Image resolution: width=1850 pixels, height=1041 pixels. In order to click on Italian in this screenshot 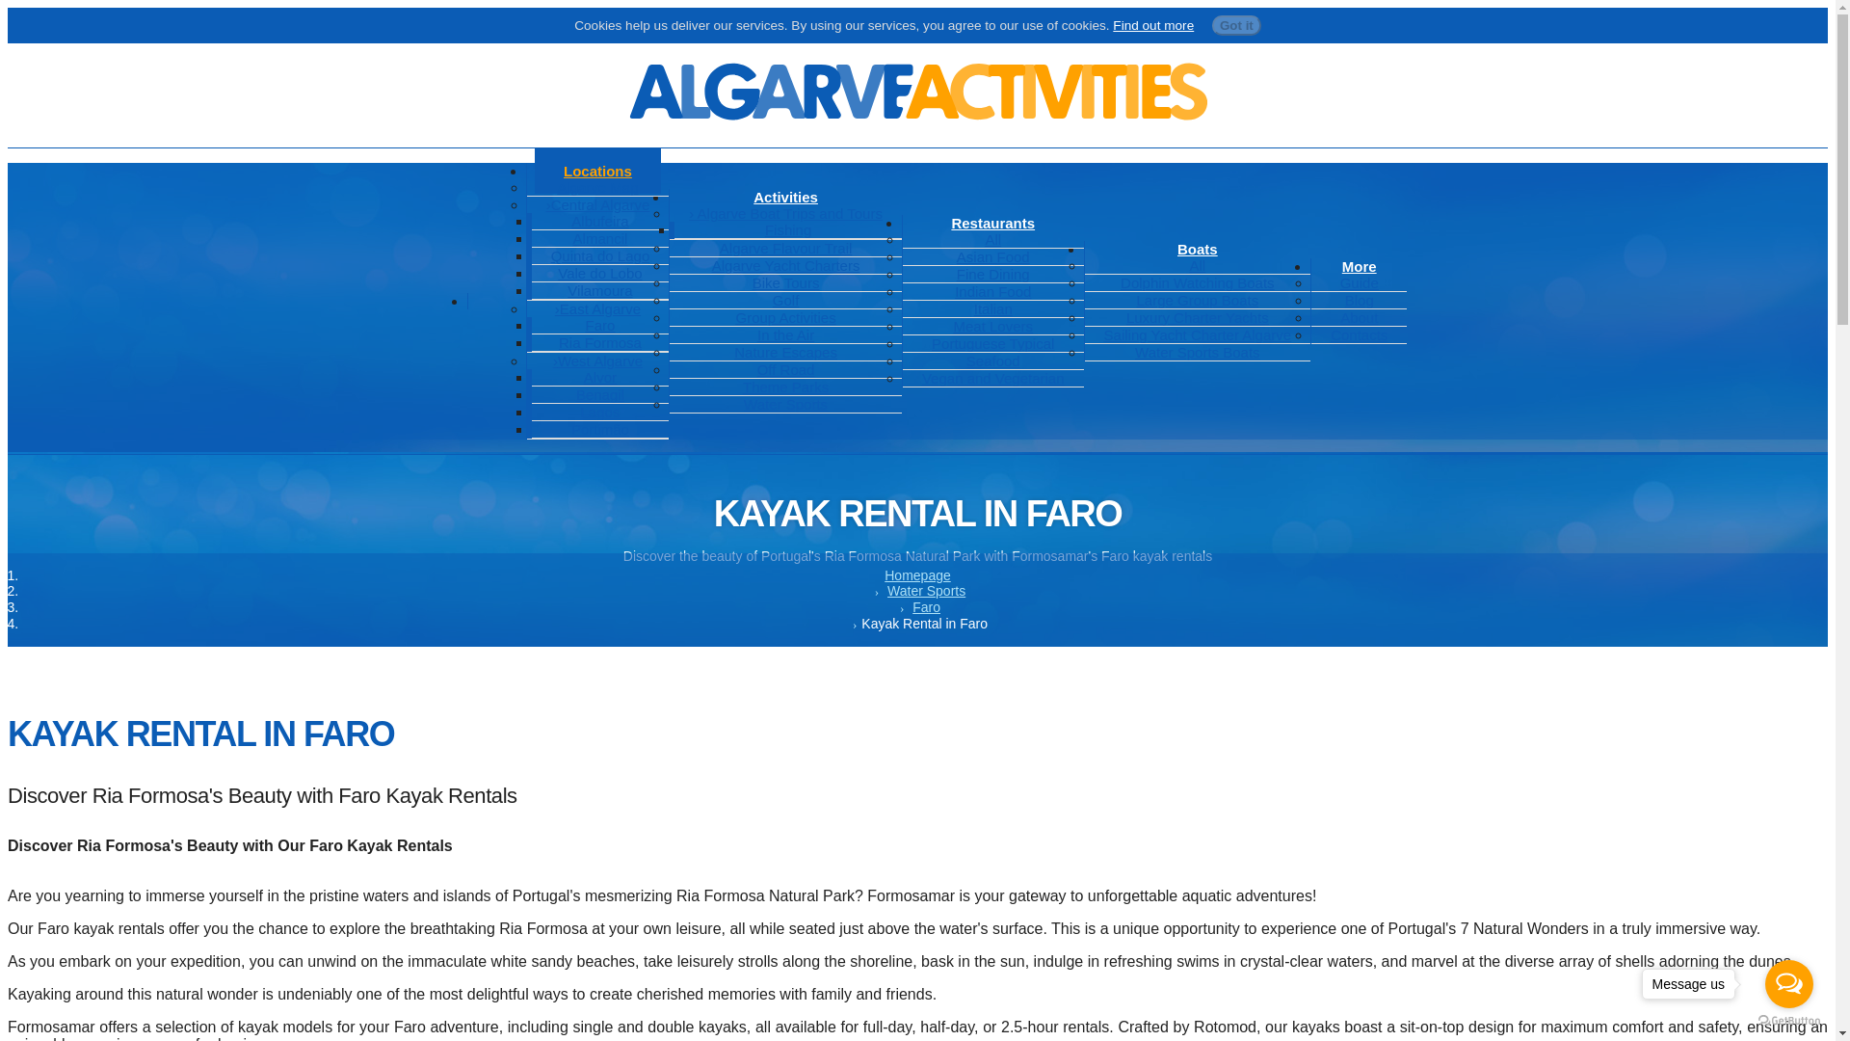, I will do `click(992, 308)`.